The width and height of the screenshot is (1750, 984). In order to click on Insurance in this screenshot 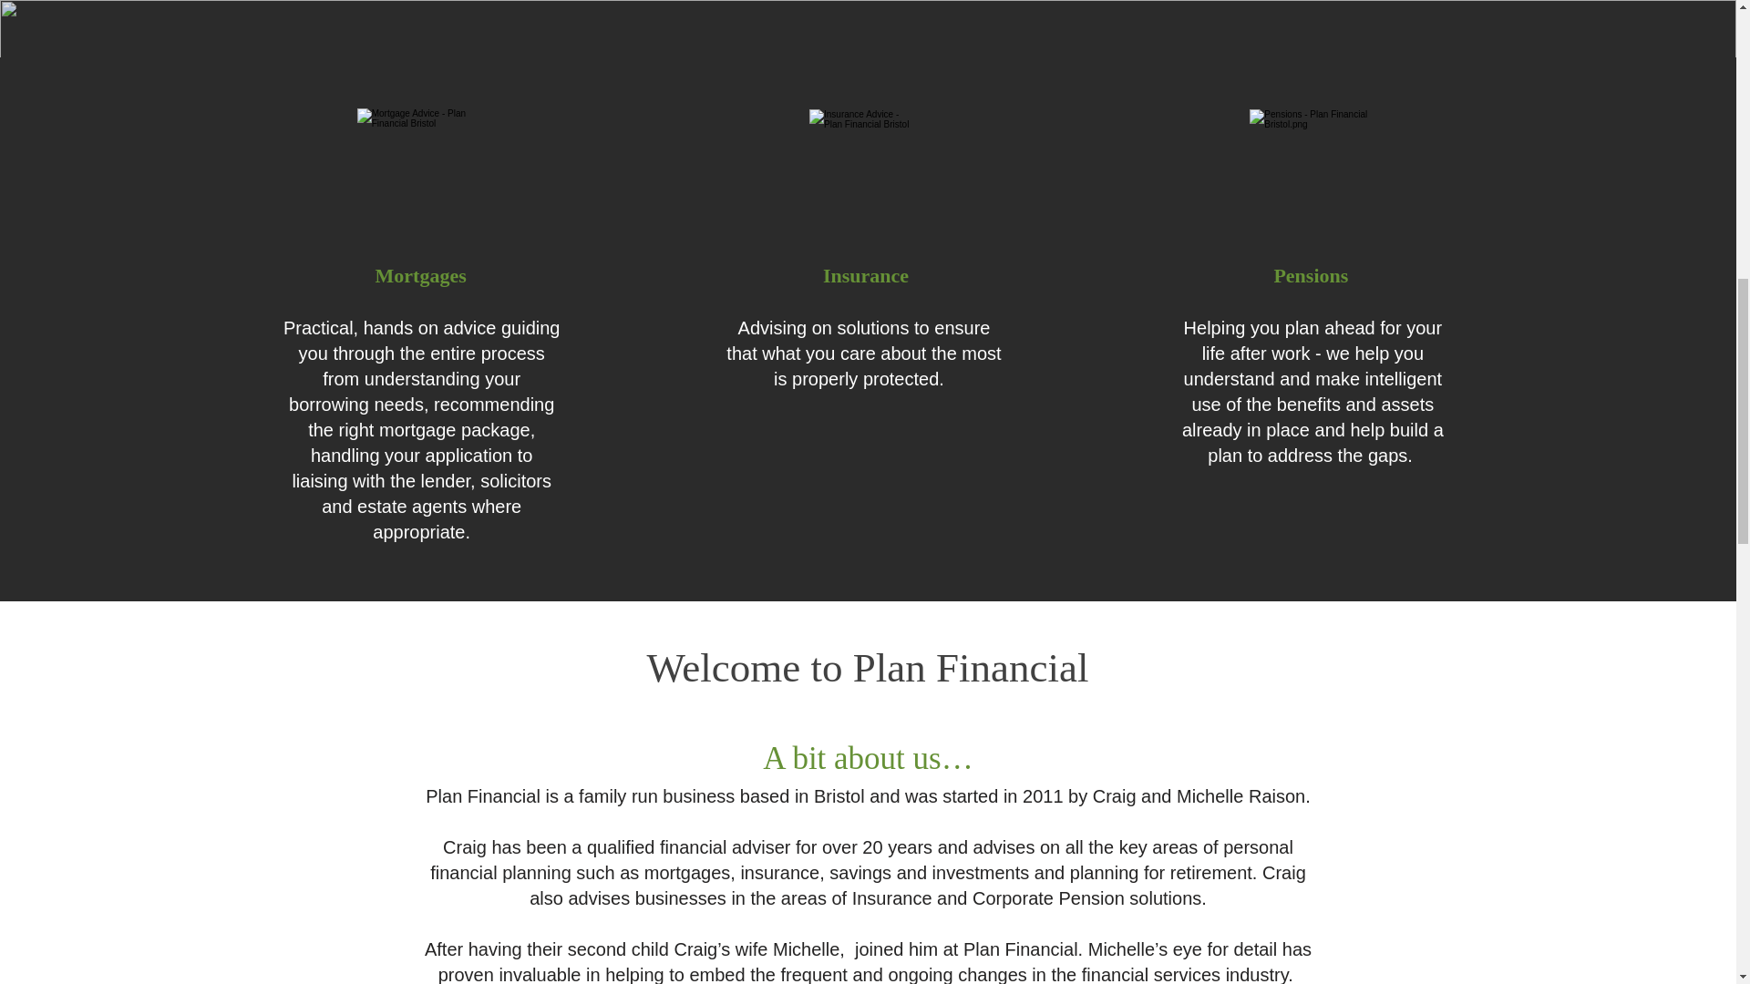, I will do `click(865, 275)`.